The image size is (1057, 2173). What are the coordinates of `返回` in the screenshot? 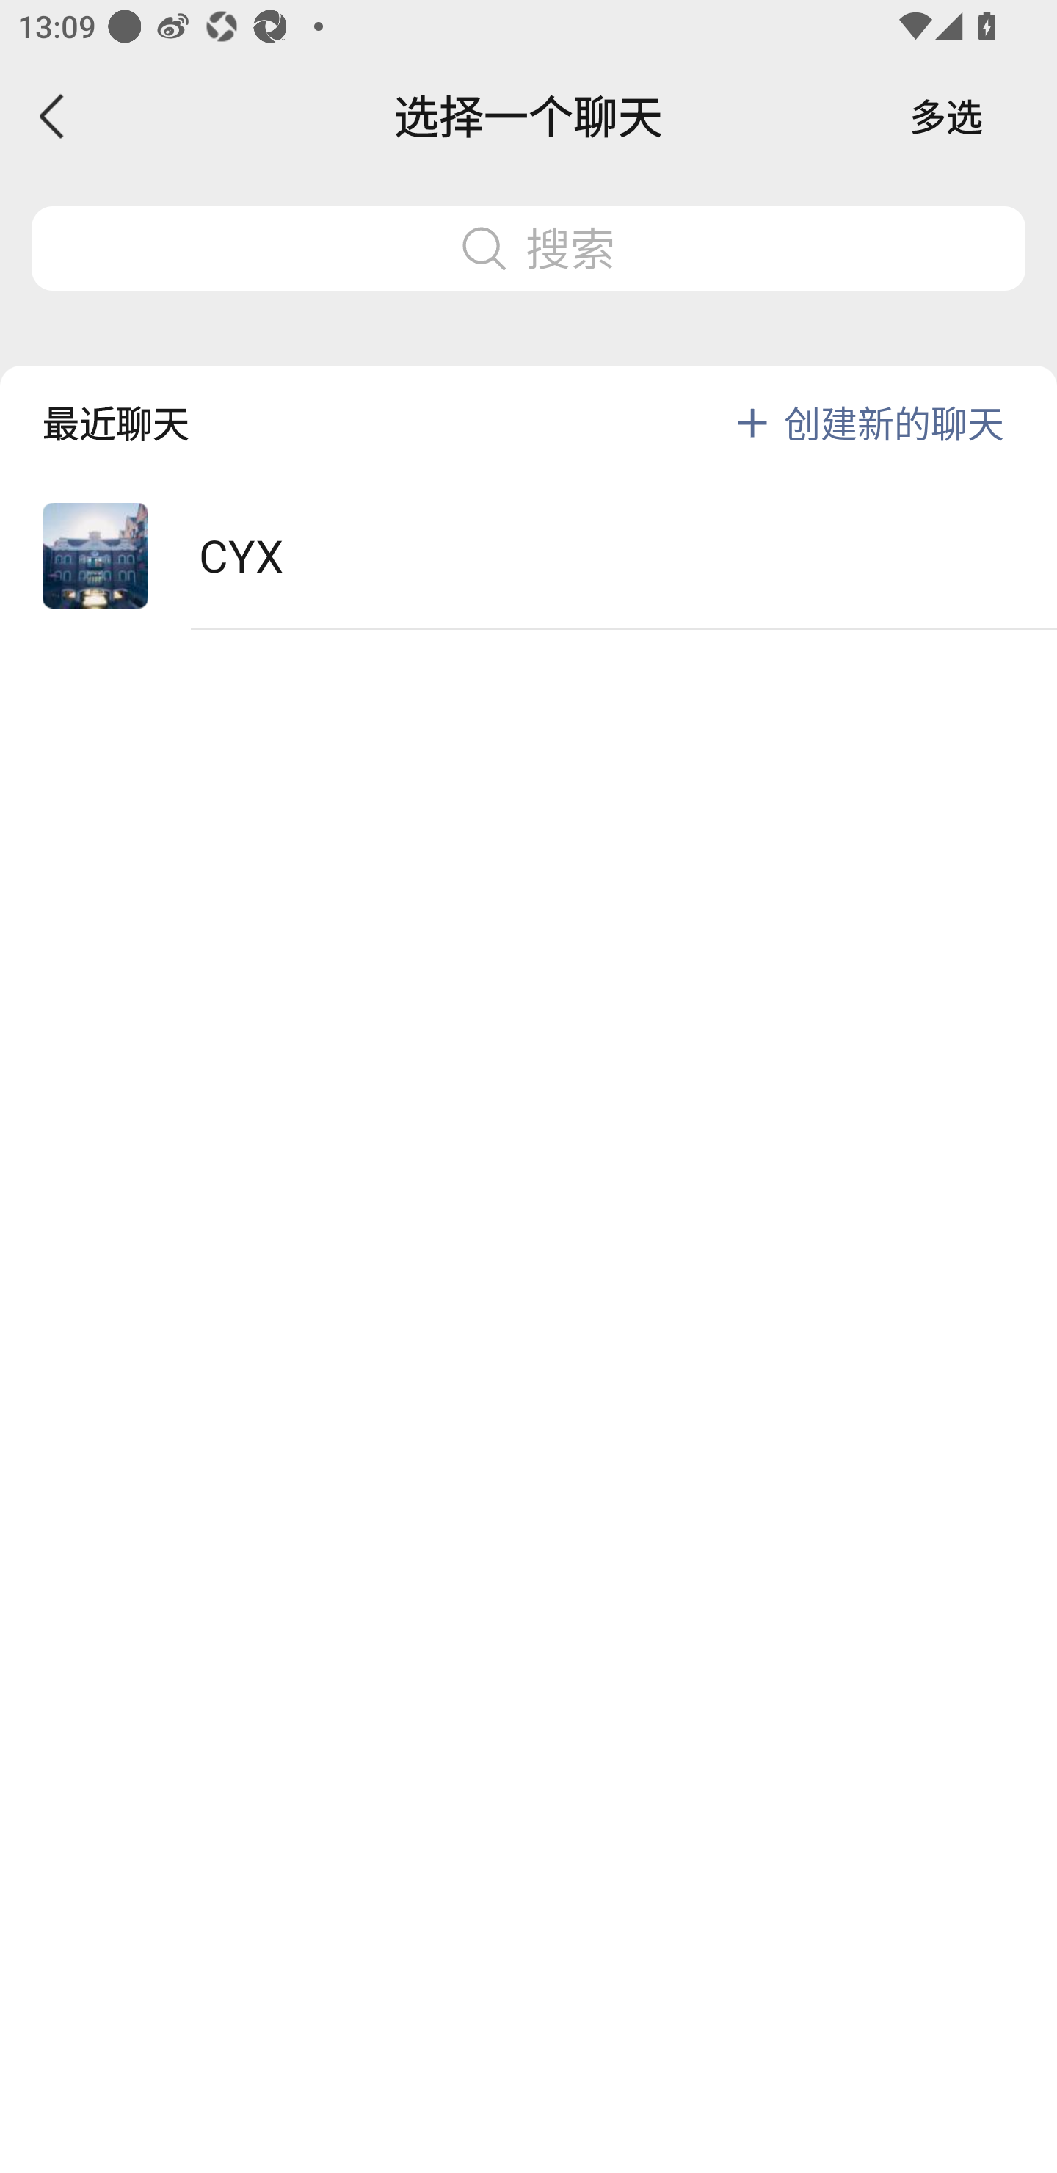 It's located at (53, 116).